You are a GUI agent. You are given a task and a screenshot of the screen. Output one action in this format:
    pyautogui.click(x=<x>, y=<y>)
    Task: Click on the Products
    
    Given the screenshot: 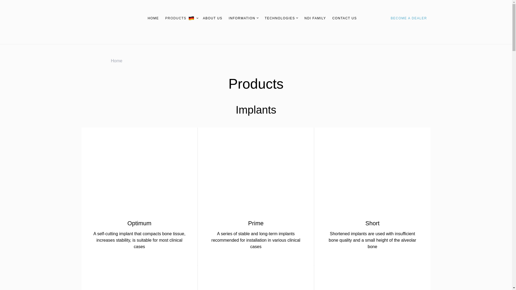 What is the action you would take?
    pyautogui.click(x=179, y=18)
    